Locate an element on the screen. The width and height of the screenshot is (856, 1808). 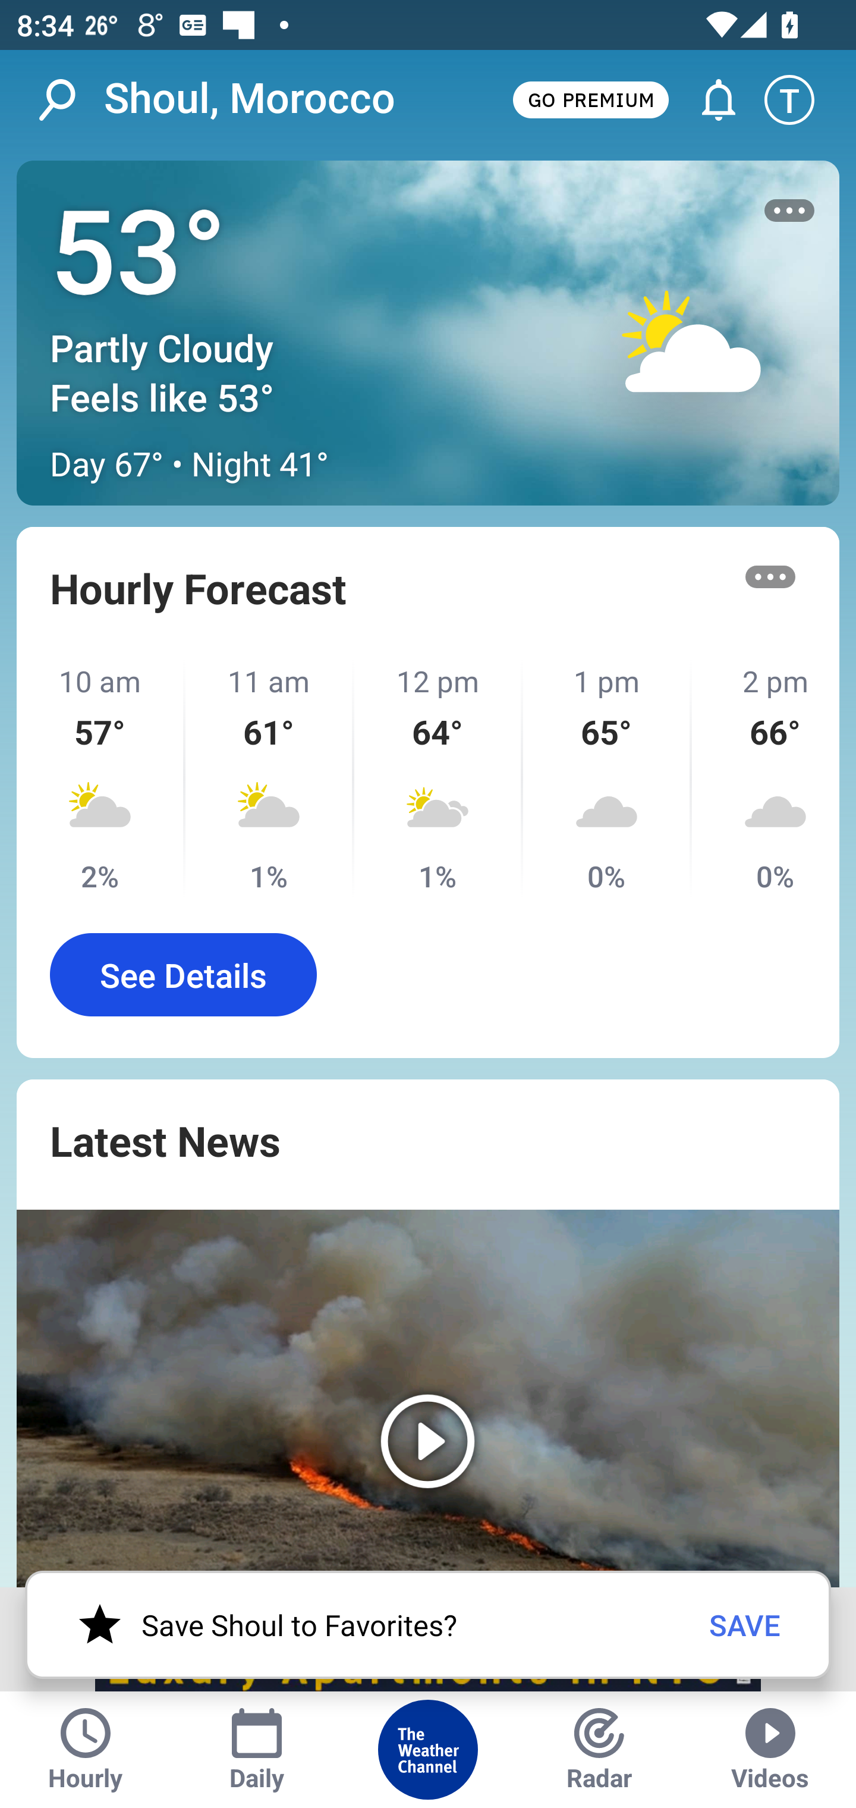
Save Shoul to Favorites? SAVE is located at coordinates (428, 1625).